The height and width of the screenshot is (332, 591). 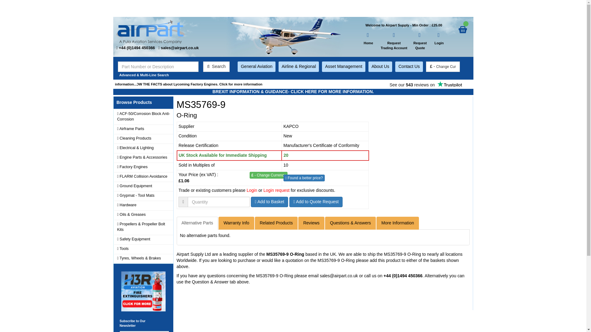 I want to click on Change Currency, so click(x=216, y=66).